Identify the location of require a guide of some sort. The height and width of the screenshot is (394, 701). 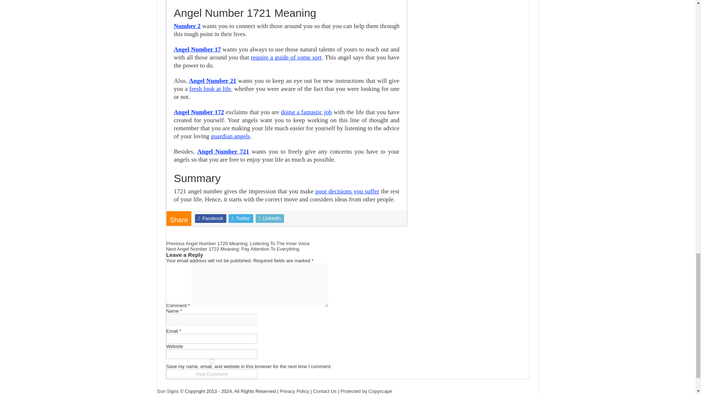
(286, 57).